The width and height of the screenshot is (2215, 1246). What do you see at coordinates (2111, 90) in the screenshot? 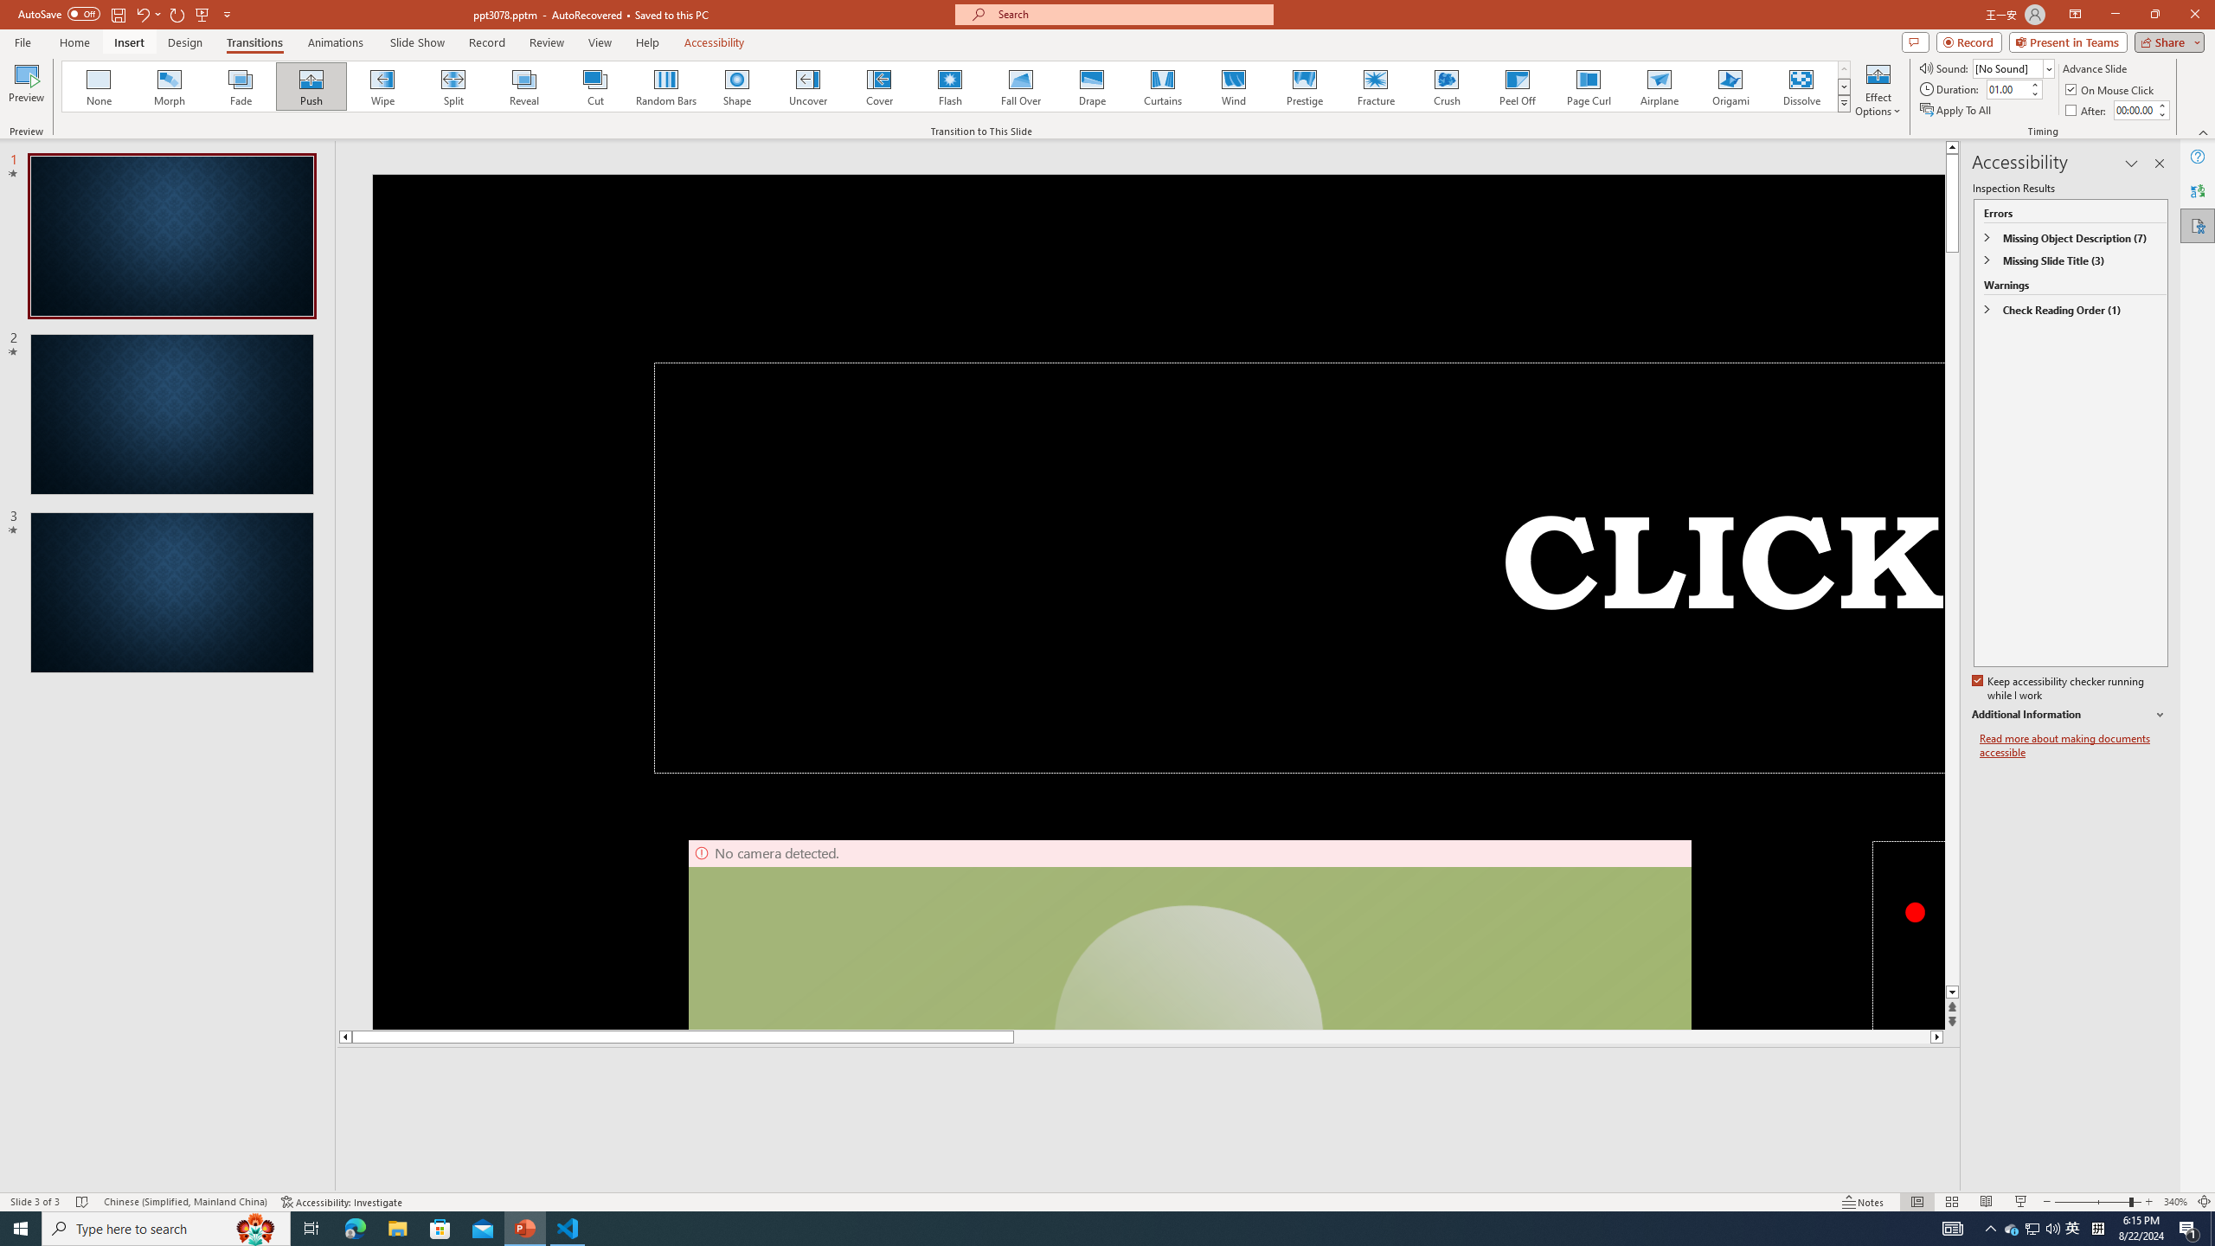
I see `On Mouse Click` at bounding box center [2111, 90].